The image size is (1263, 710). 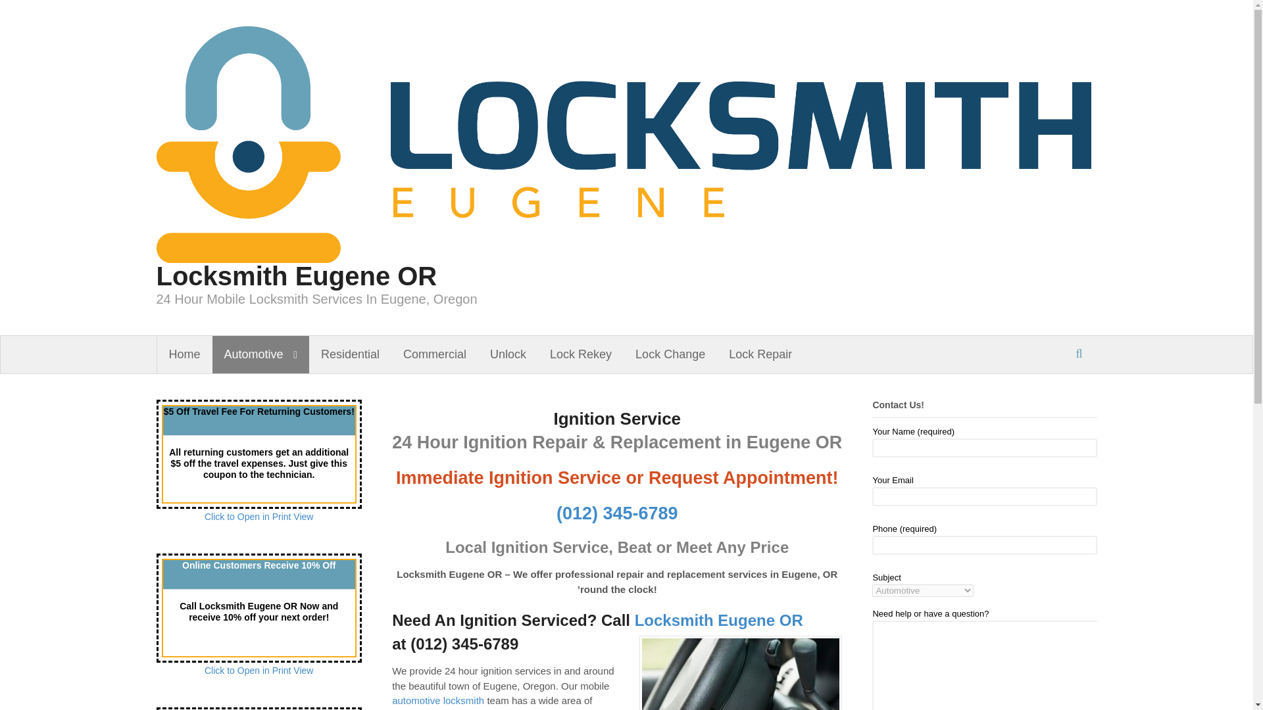 I want to click on Search, so click(x=1083, y=390).